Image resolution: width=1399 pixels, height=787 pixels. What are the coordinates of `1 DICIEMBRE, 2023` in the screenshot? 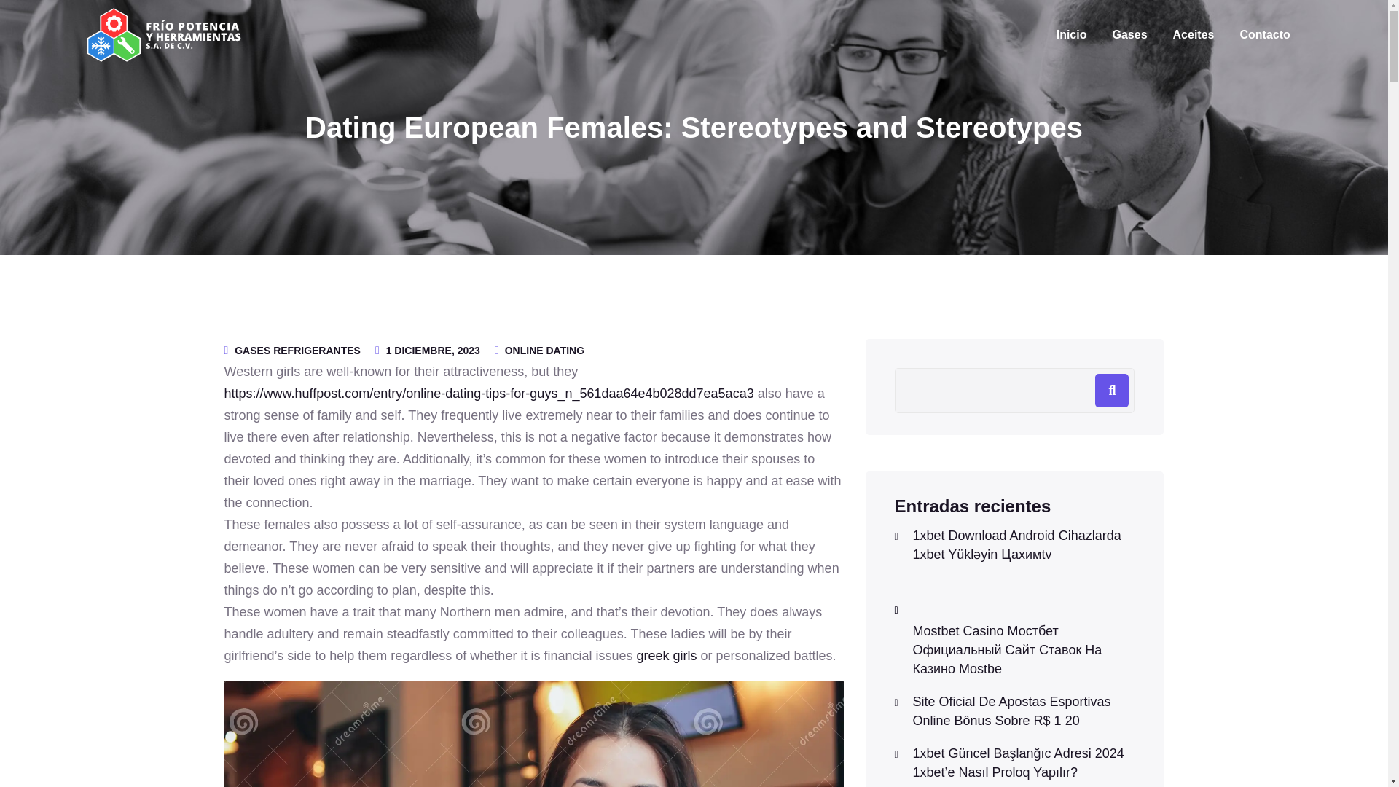 It's located at (433, 350).